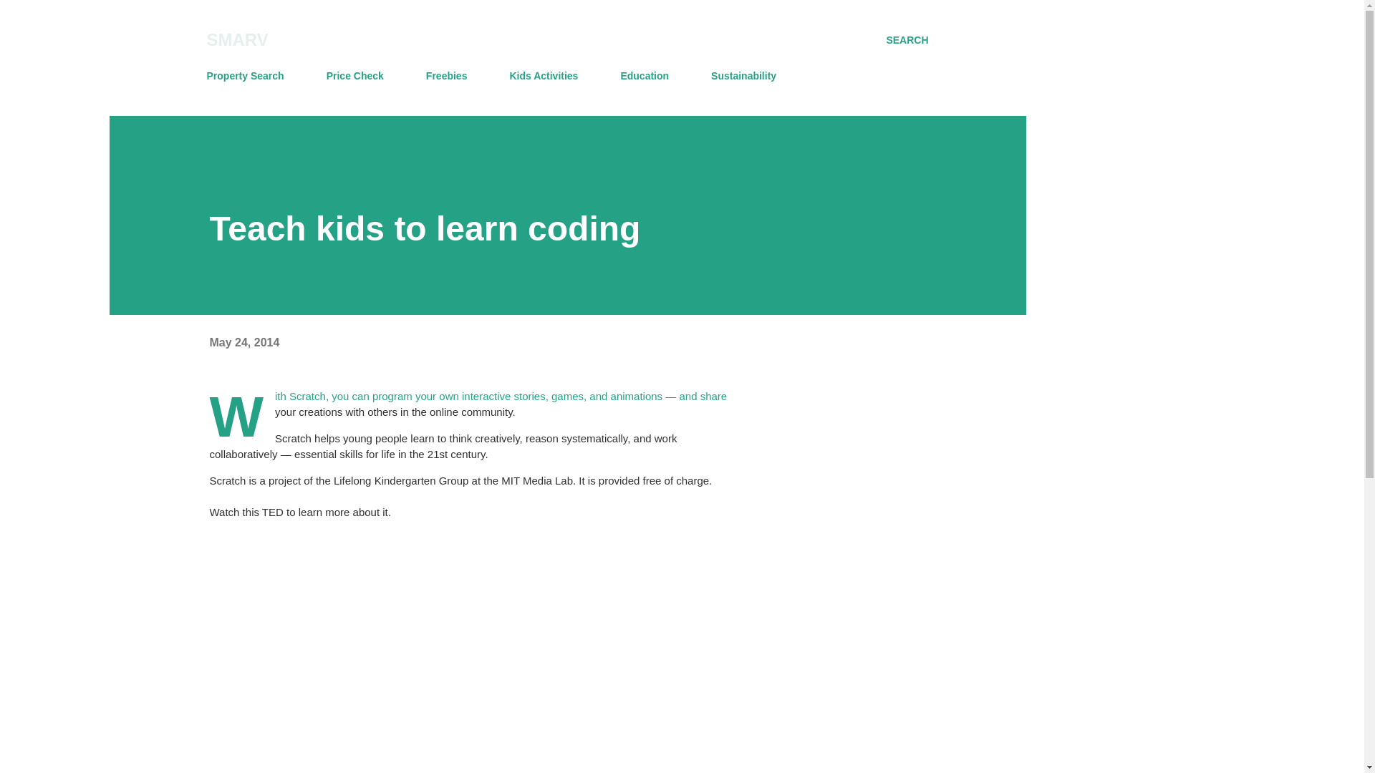 The width and height of the screenshot is (1375, 773). I want to click on Property Search, so click(249, 76).